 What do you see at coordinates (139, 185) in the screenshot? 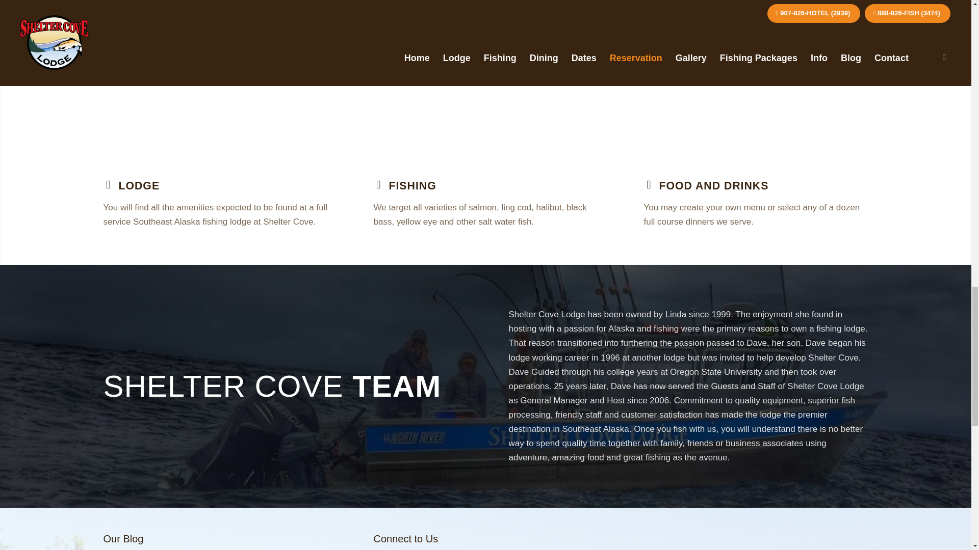
I see `Lodge` at bounding box center [139, 185].